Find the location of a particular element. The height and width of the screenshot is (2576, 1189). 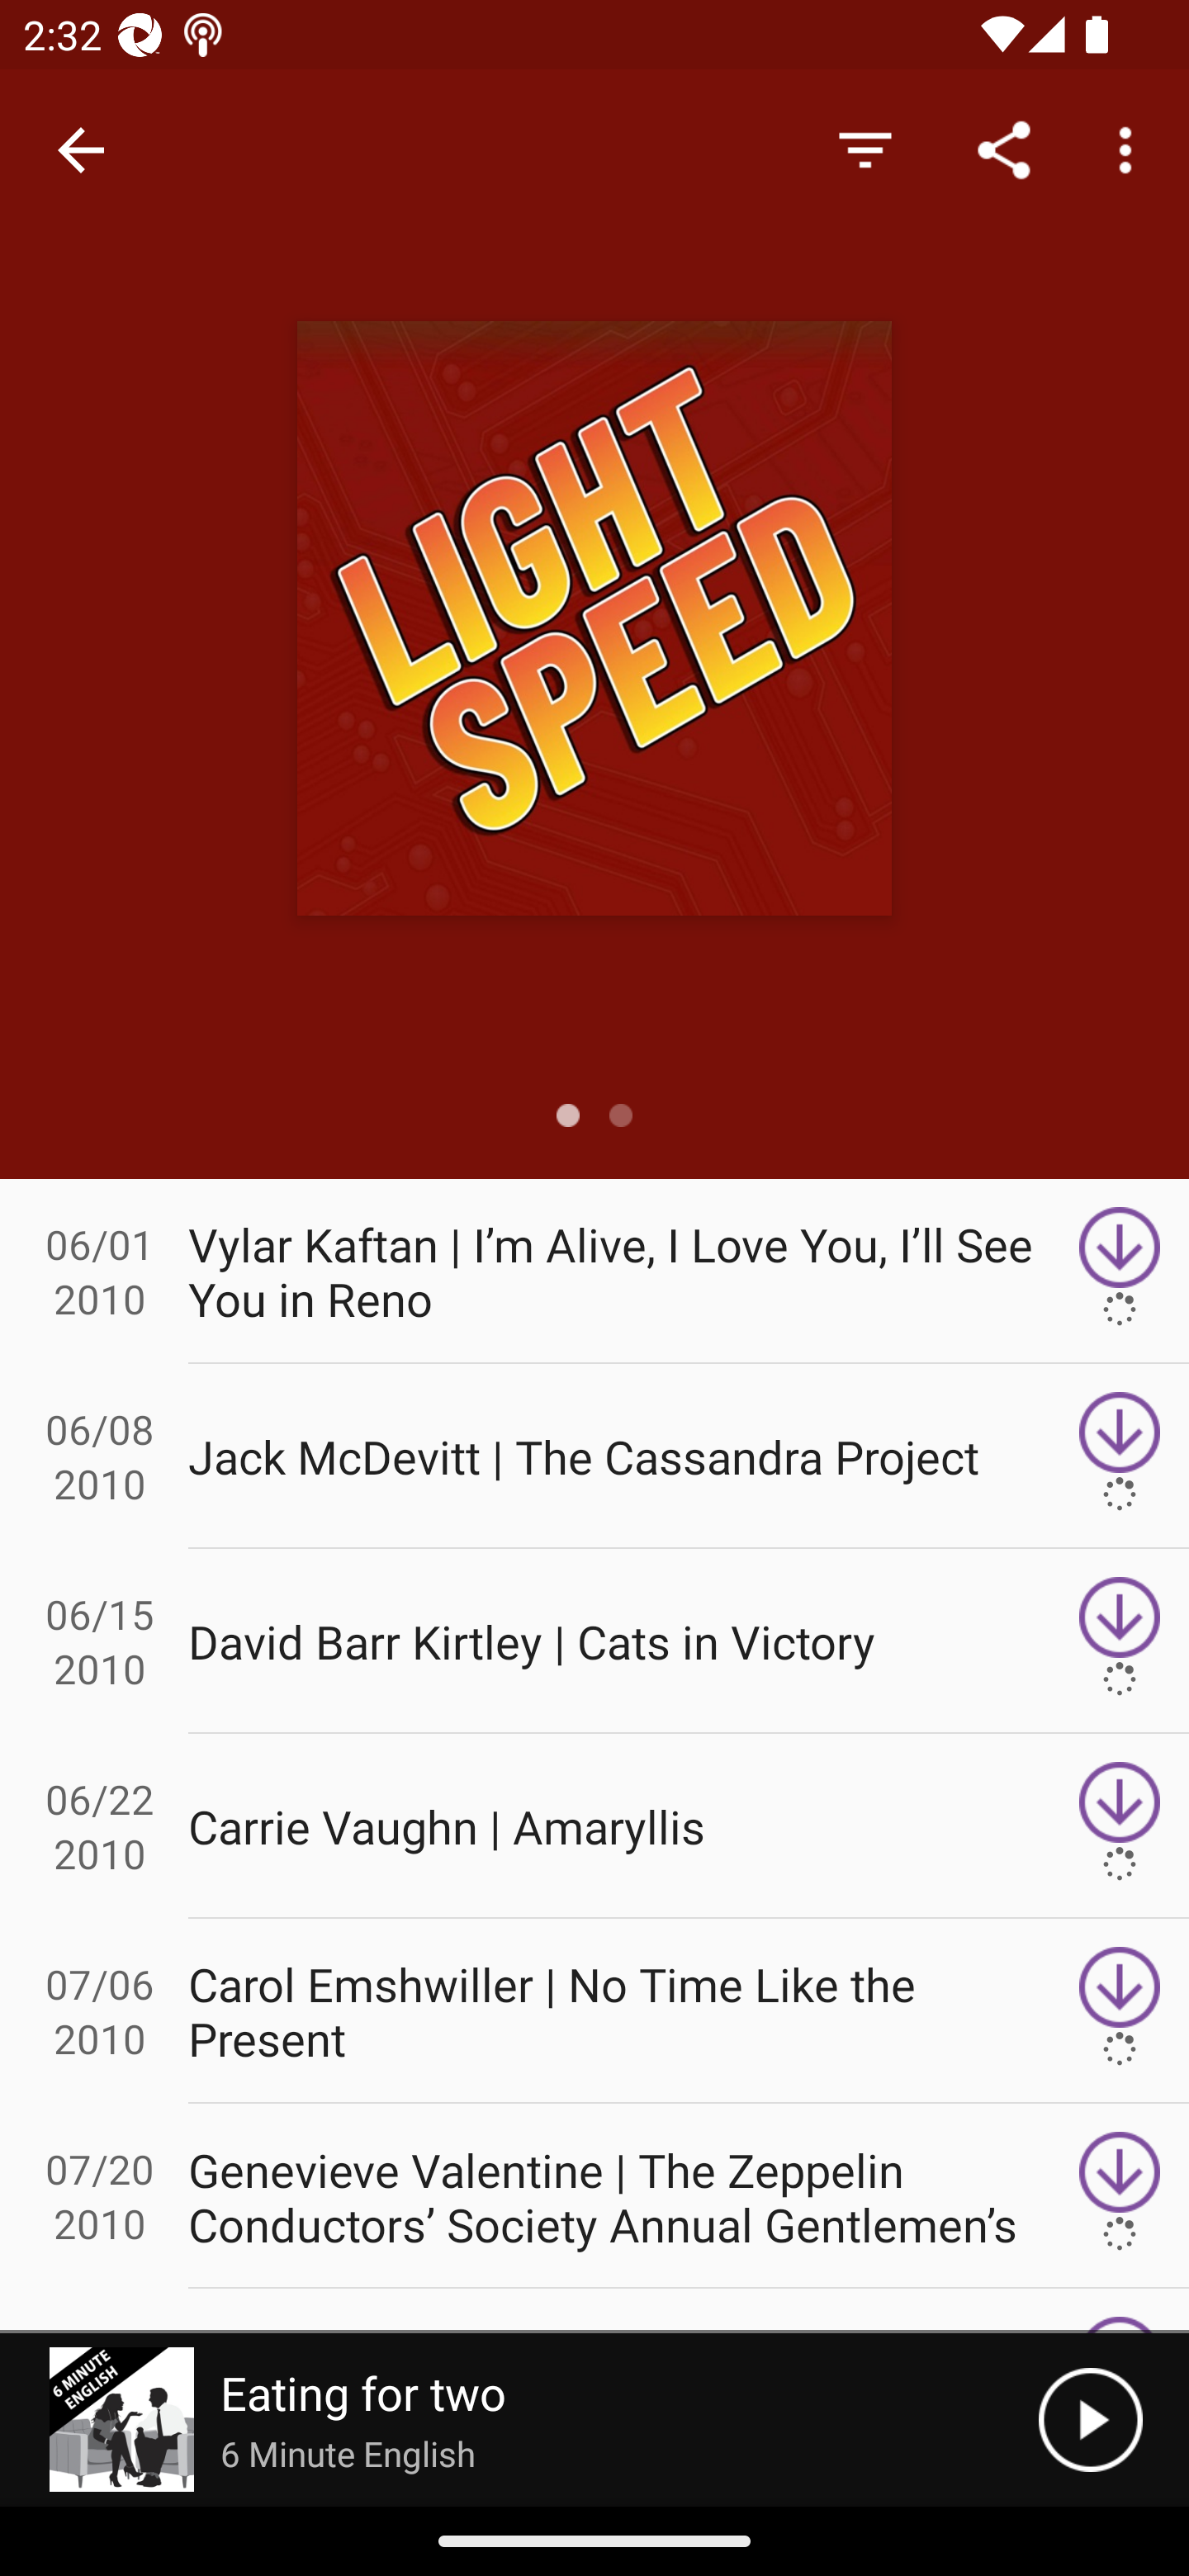

Download  is located at coordinates (1120, 2011).